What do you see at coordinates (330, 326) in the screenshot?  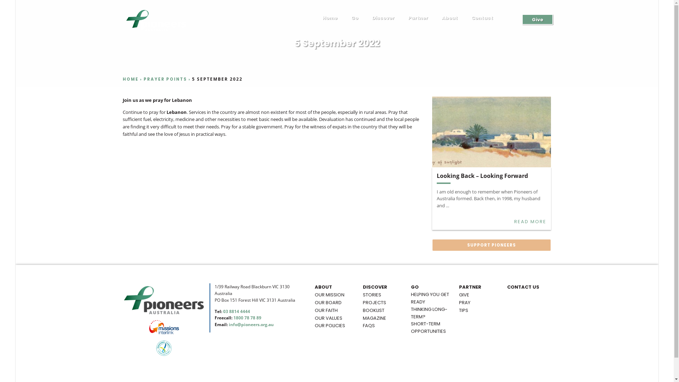 I see `OUR POLICIES` at bounding box center [330, 326].